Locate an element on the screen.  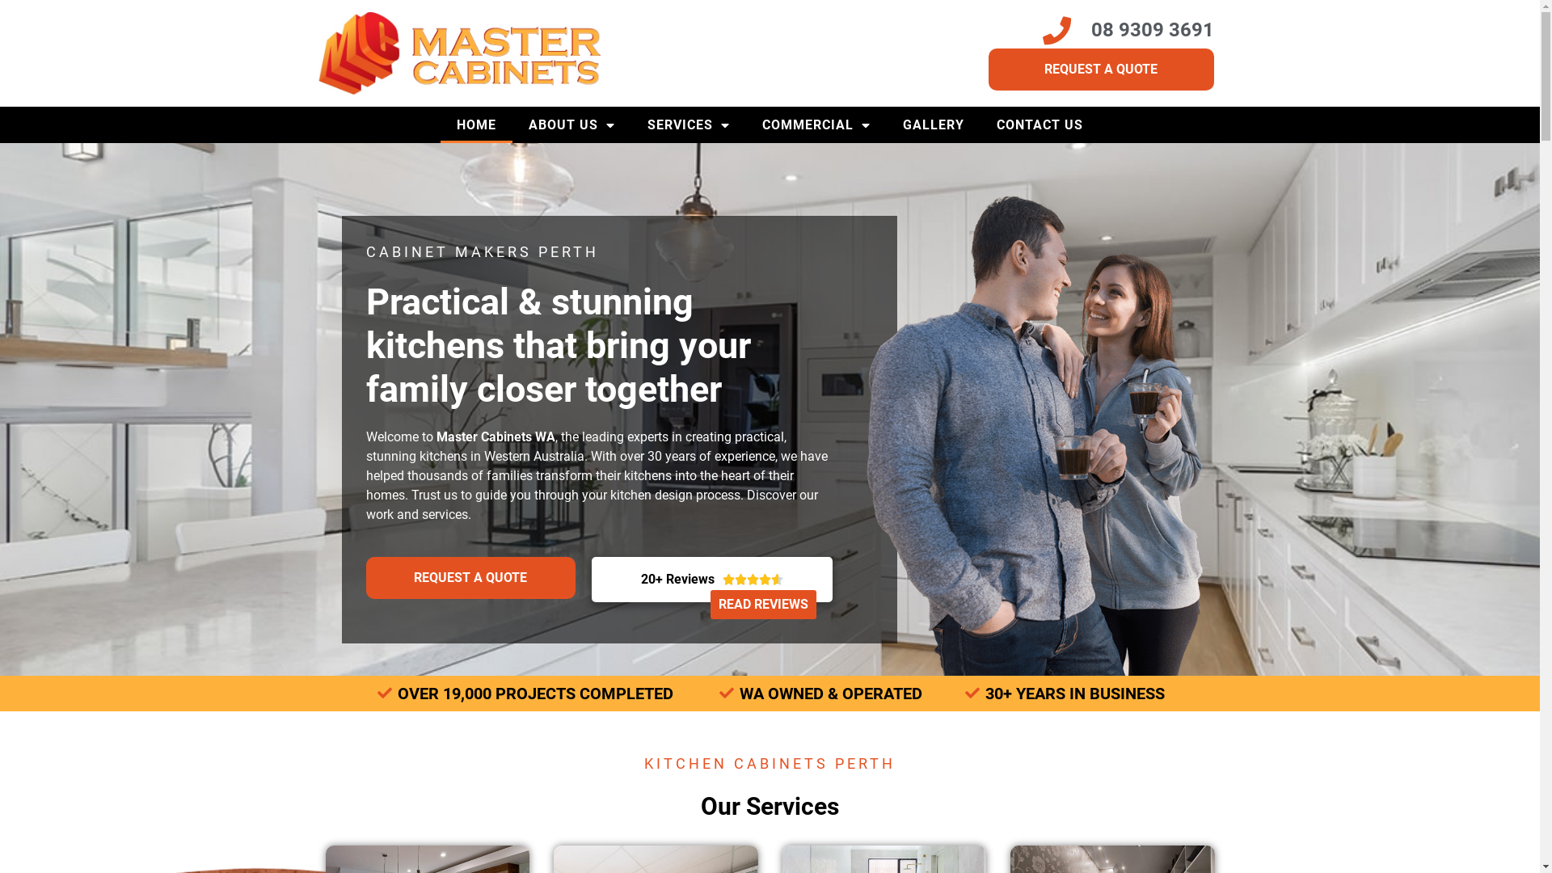
CONTACT US is located at coordinates (1040, 124).